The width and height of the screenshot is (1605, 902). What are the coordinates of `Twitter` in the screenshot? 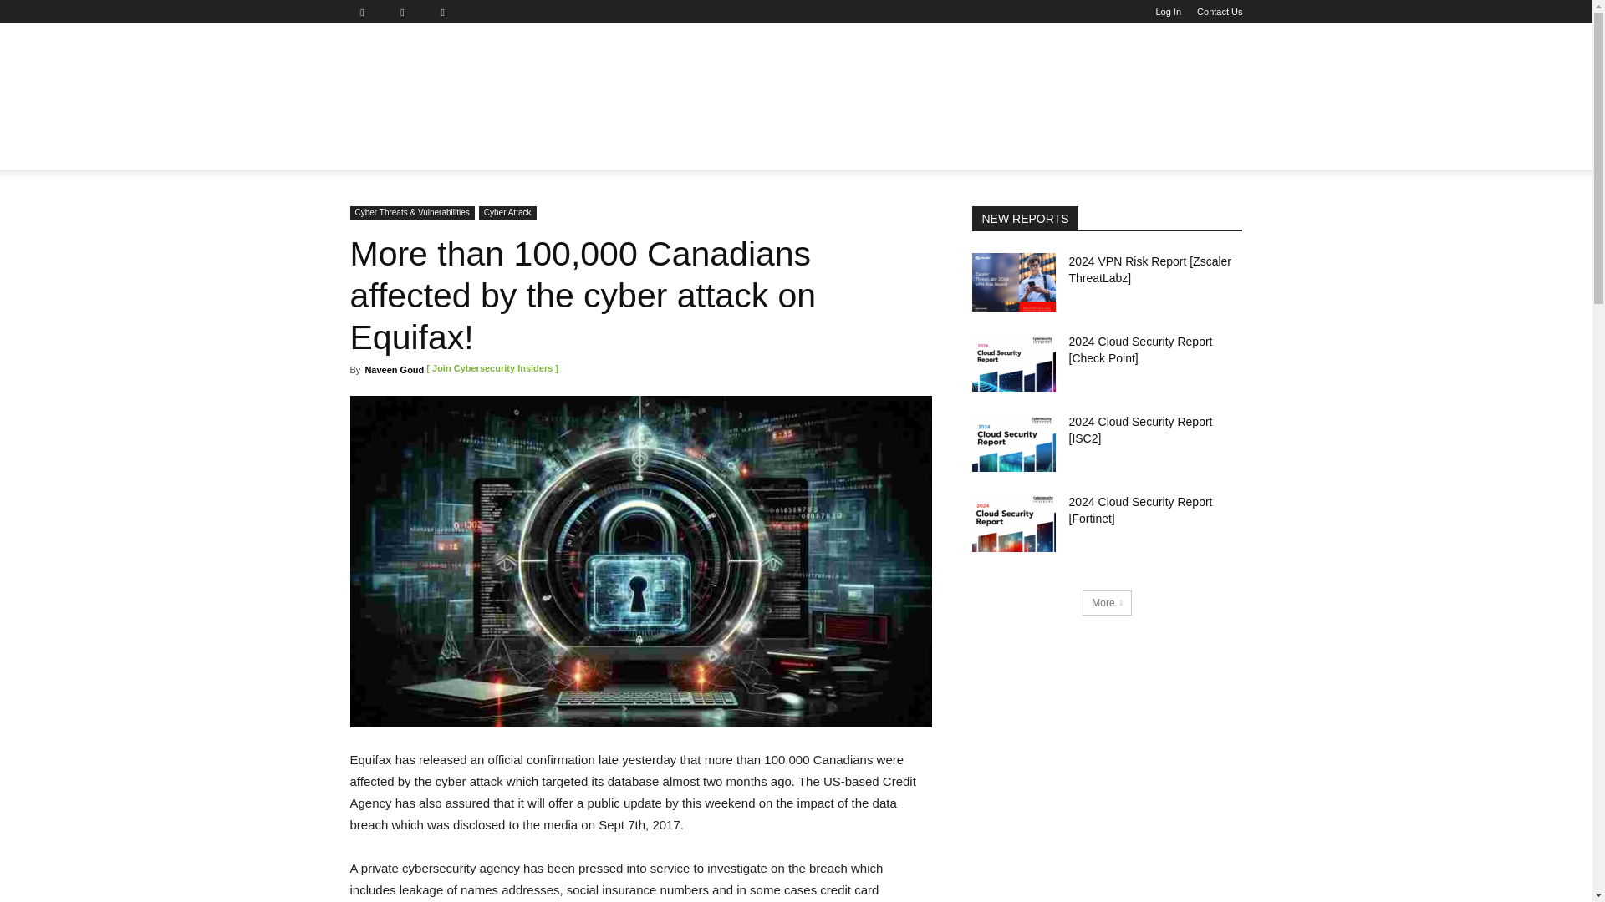 It's located at (449, 12).